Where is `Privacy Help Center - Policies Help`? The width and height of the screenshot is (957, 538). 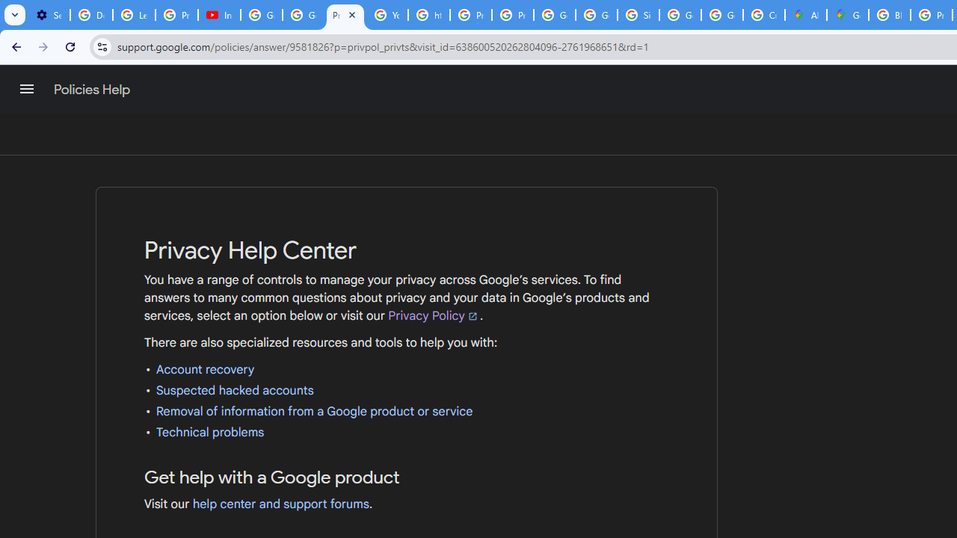
Privacy Help Center - Policies Help is located at coordinates (470, 15).